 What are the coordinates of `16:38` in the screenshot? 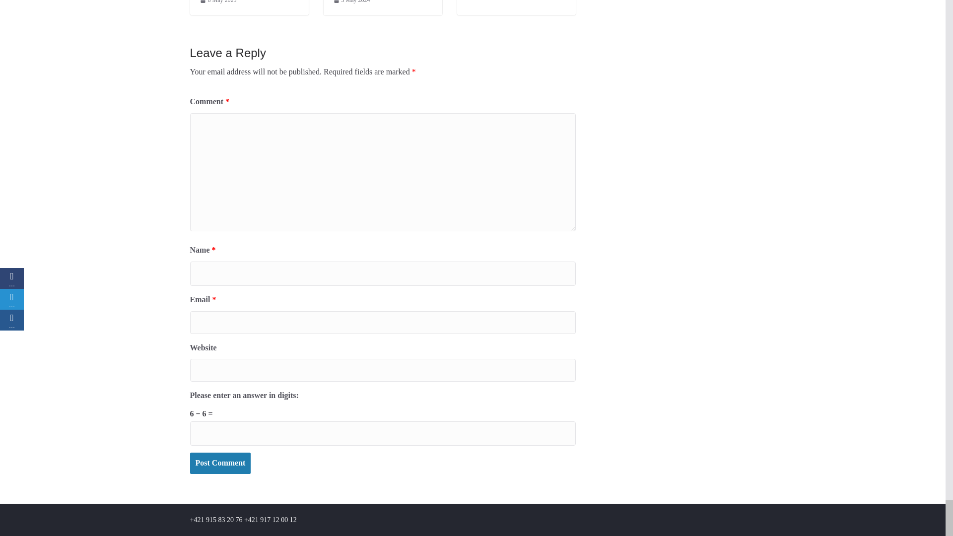 It's located at (217, 3).